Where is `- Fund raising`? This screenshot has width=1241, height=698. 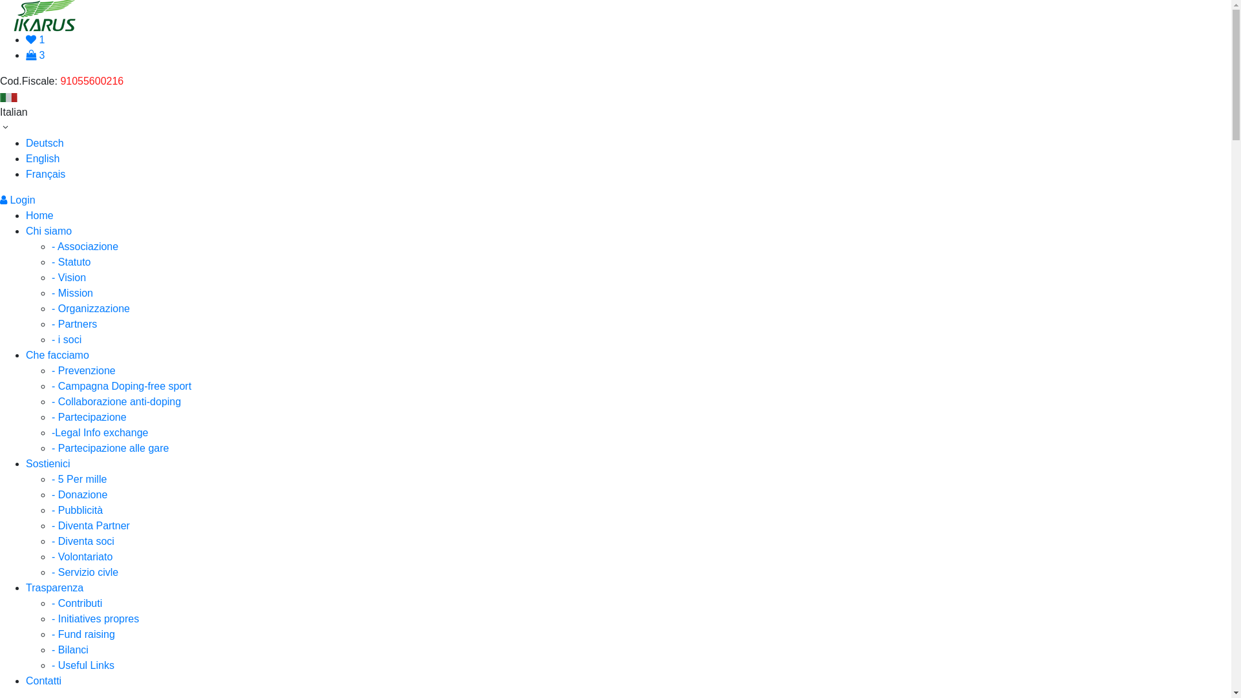 - Fund raising is located at coordinates (83, 635).